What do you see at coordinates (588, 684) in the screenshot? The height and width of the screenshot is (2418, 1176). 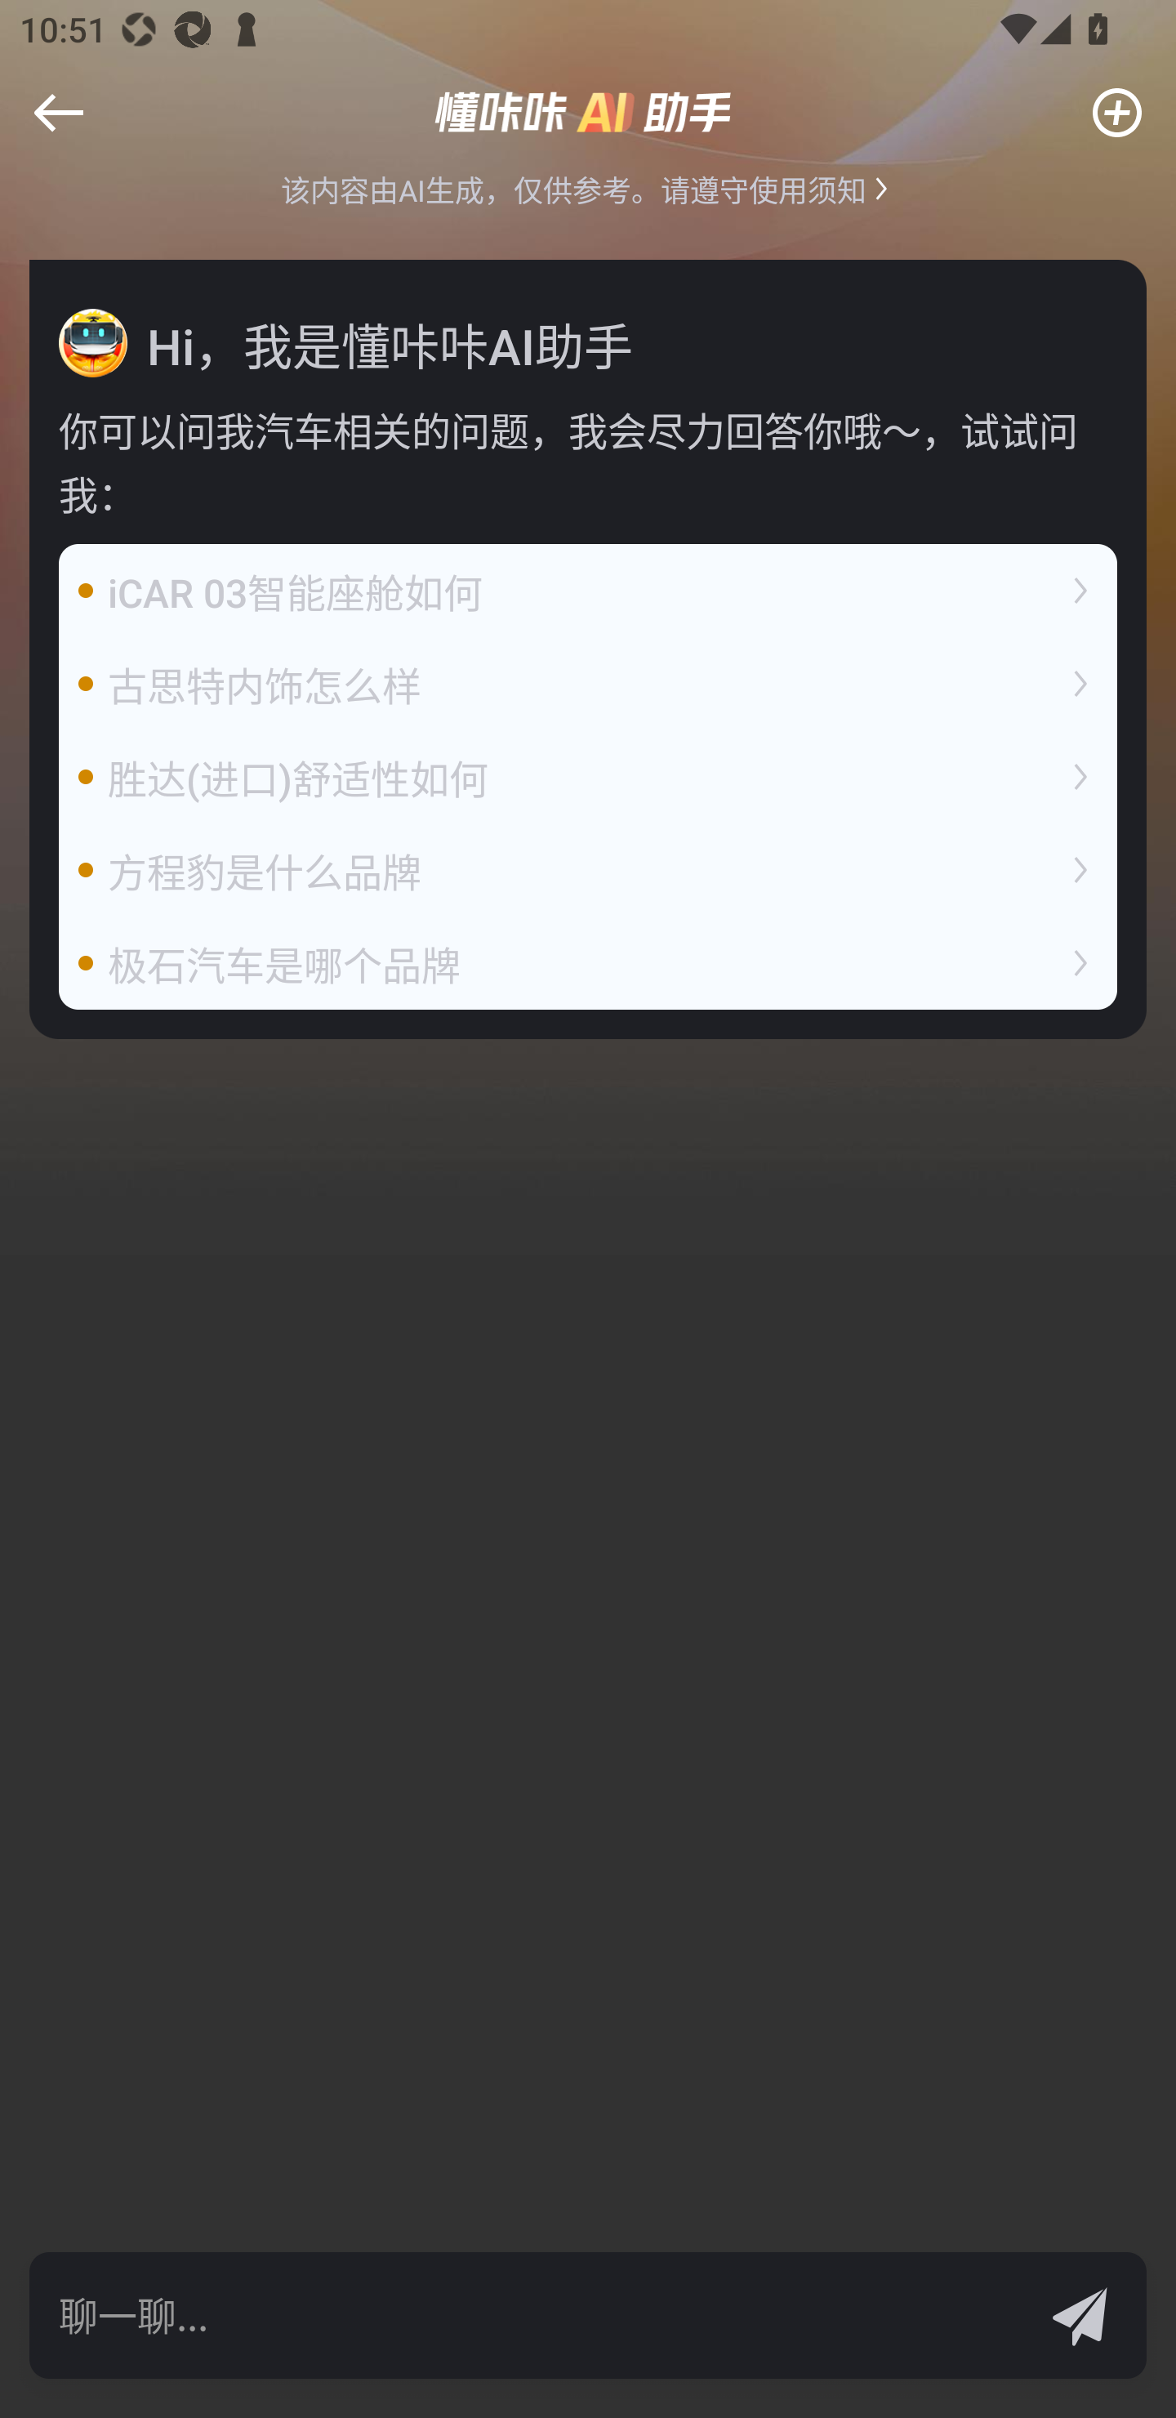 I see `古思特内饰怎么样` at bounding box center [588, 684].